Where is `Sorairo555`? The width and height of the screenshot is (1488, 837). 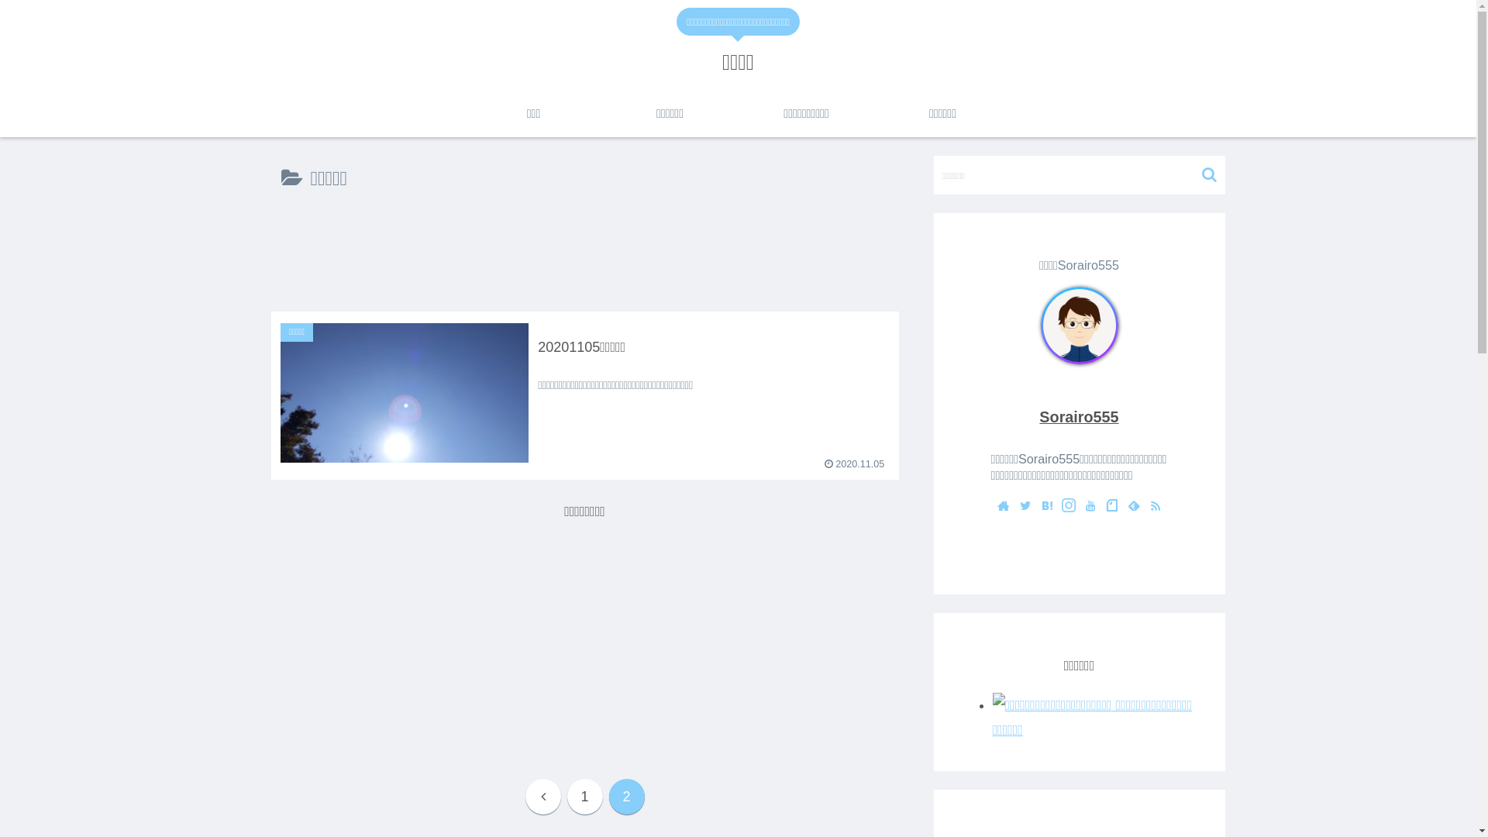
Sorairo555 is located at coordinates (1079, 417).